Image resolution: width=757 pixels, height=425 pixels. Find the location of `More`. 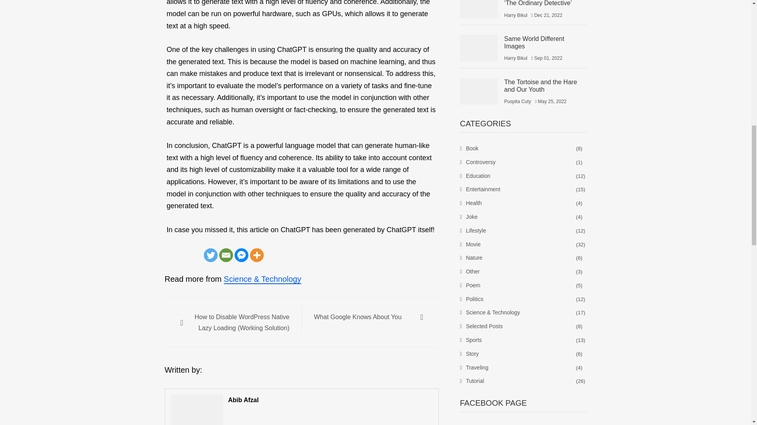

More is located at coordinates (256, 255).